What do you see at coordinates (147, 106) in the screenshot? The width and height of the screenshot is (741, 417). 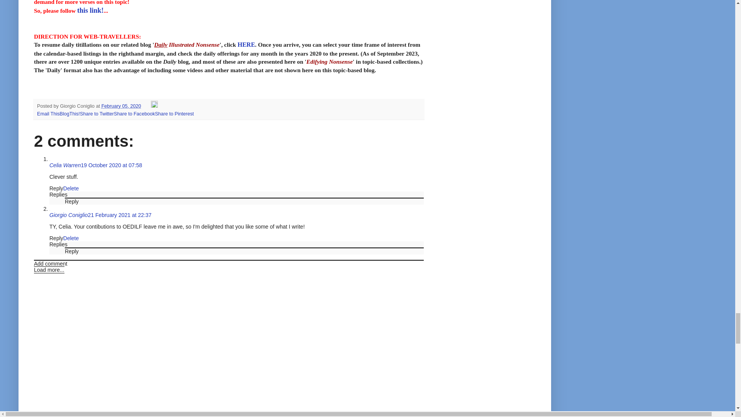 I see `Email Post` at bounding box center [147, 106].